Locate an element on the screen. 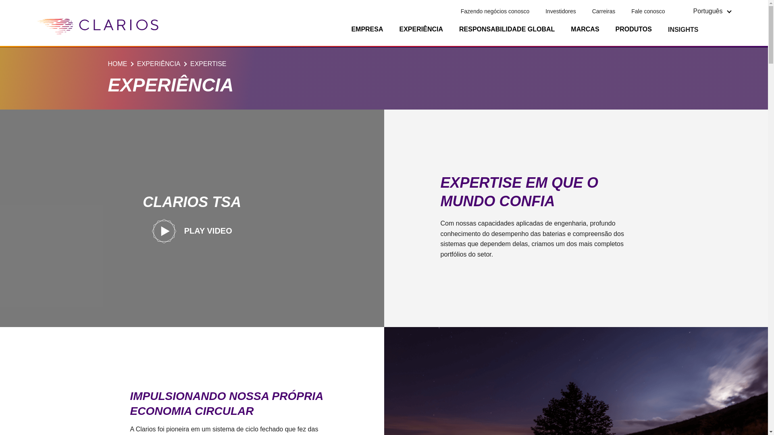  Investidores is located at coordinates (560, 11).